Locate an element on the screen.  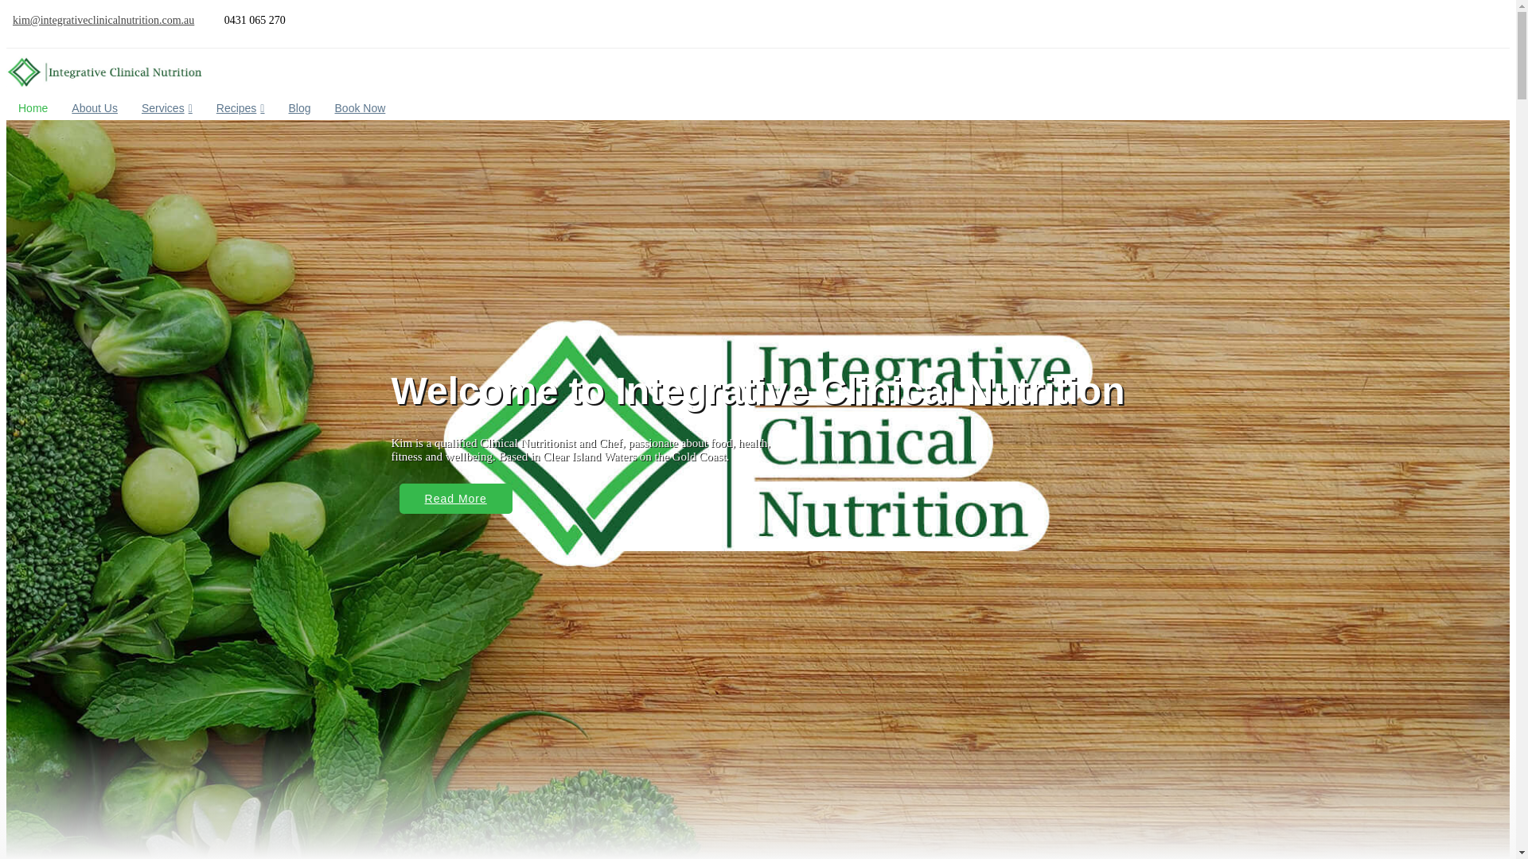
Services is located at coordinates (167, 108).